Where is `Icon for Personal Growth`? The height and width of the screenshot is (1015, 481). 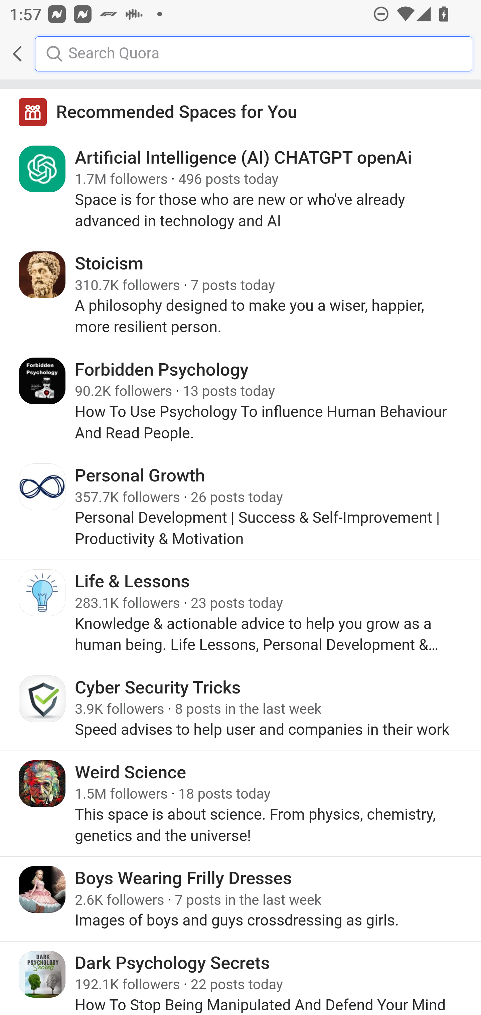 Icon for Personal Growth is located at coordinates (42, 487).